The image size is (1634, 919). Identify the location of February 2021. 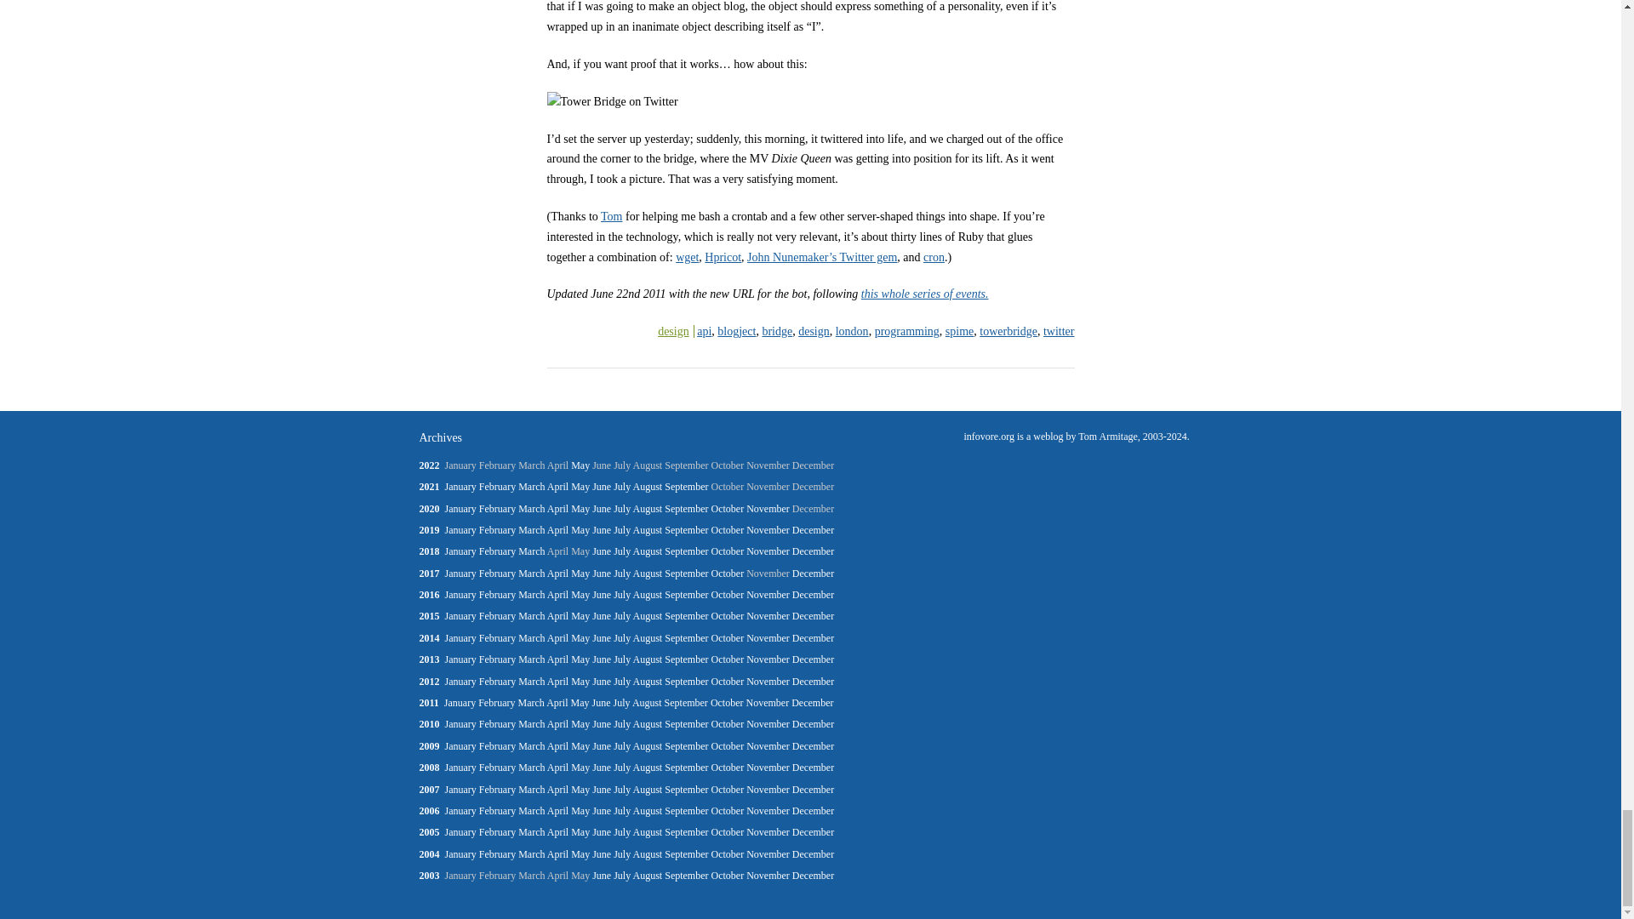
(497, 486).